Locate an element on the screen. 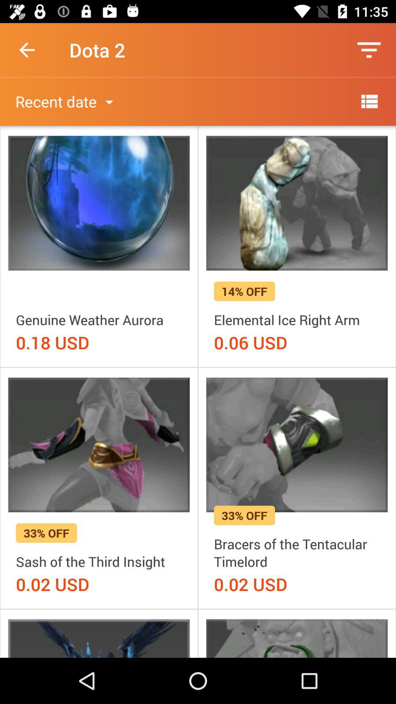 This screenshot has width=396, height=704. go to categories is located at coordinates (369, 101).